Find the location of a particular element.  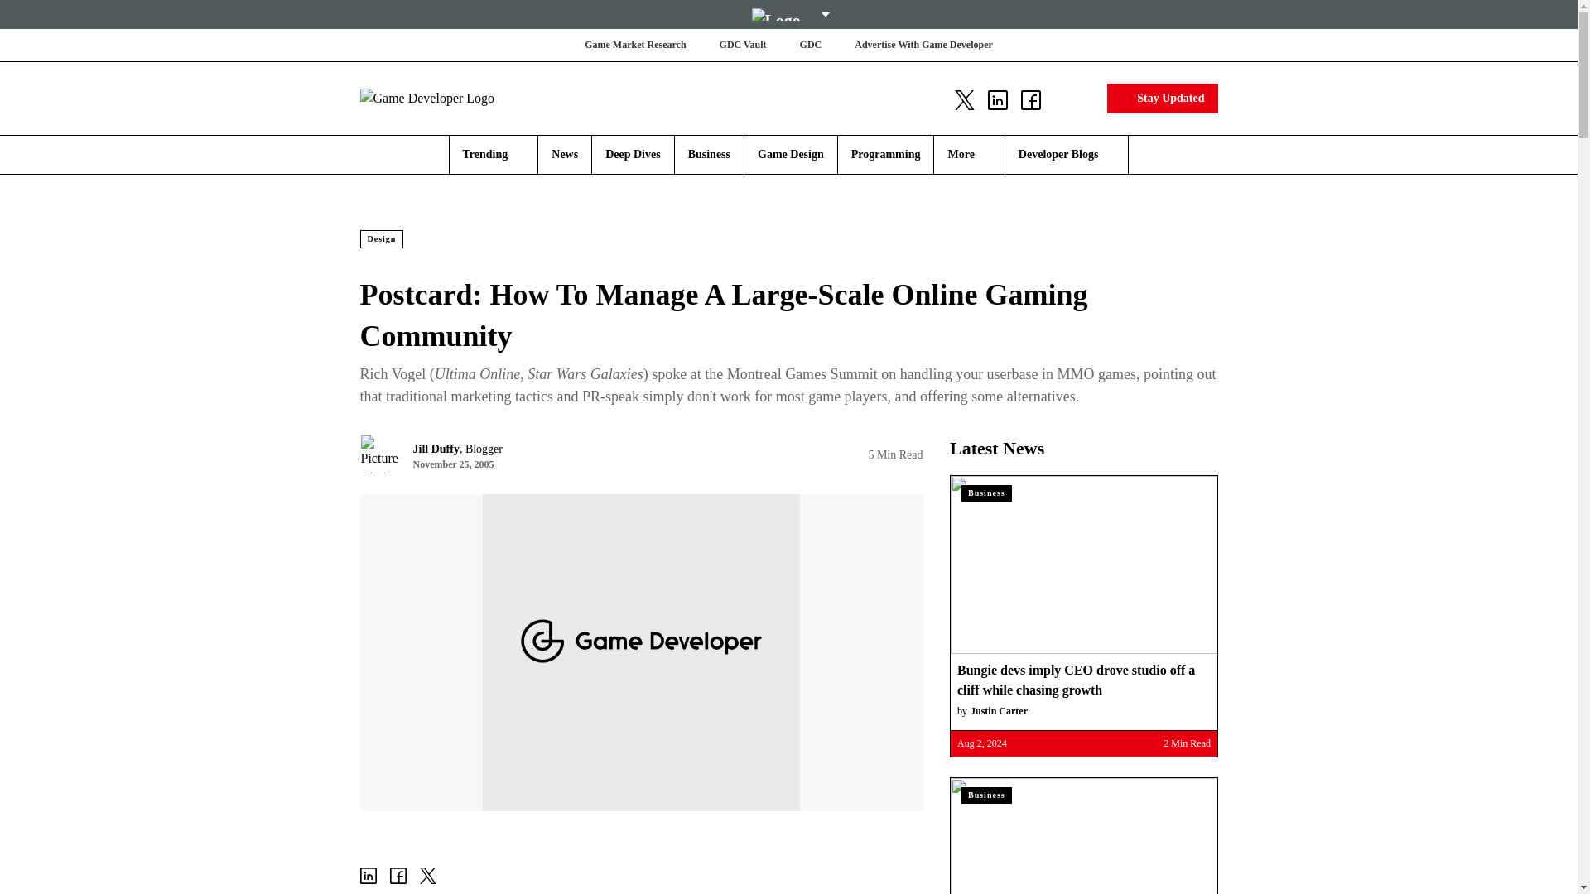

Programming is located at coordinates (885, 154).